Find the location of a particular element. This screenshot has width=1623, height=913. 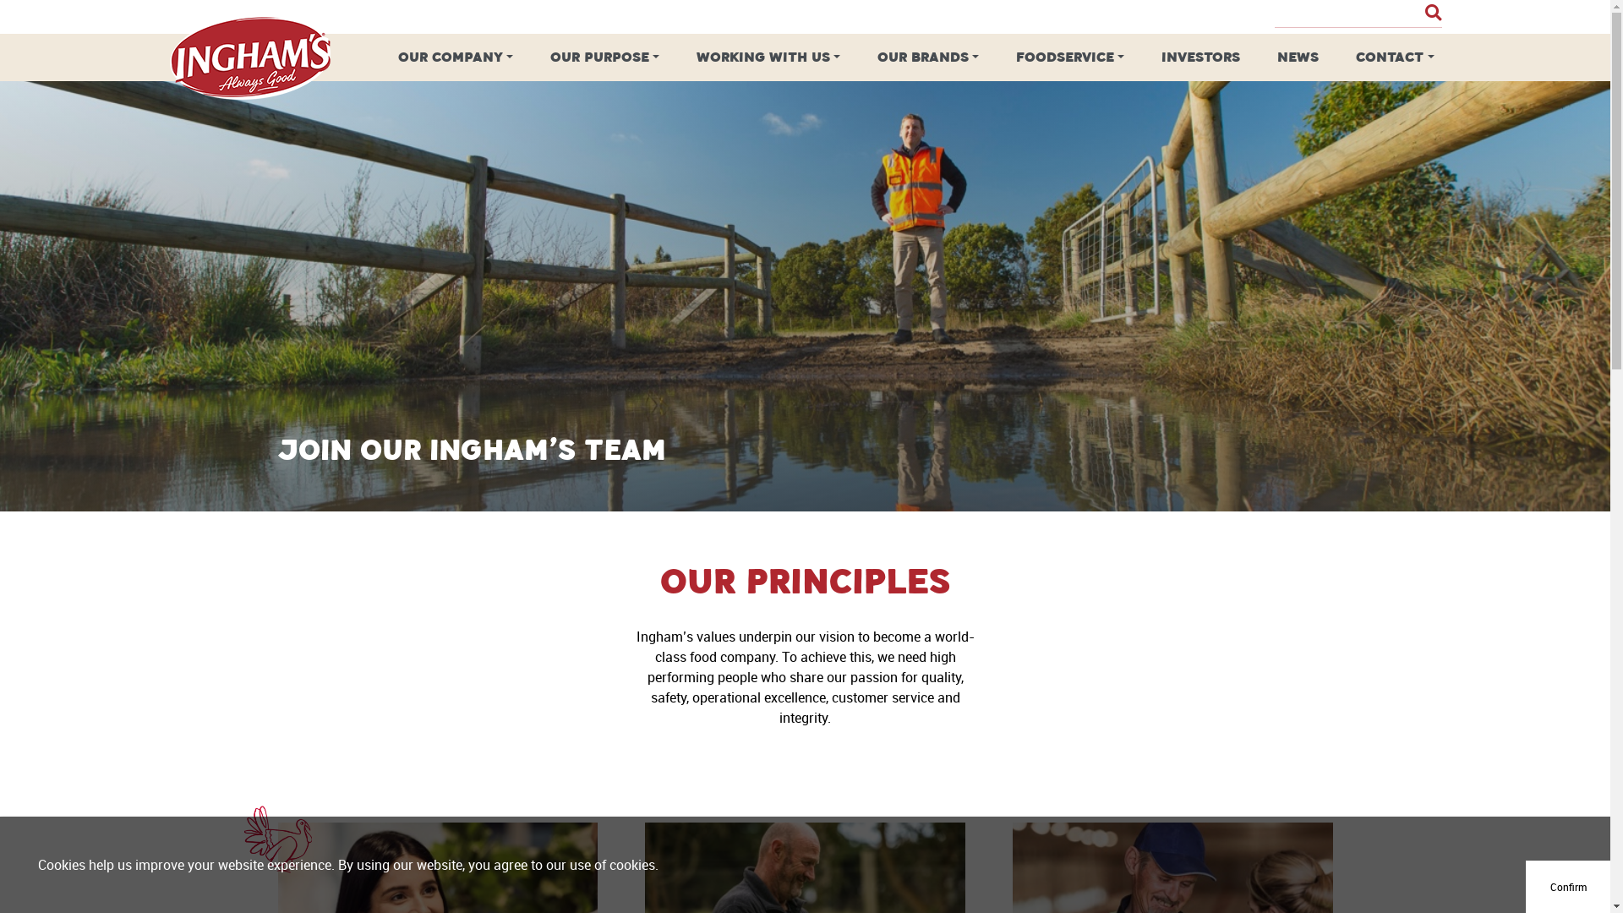

NEWS is located at coordinates (1298, 57).